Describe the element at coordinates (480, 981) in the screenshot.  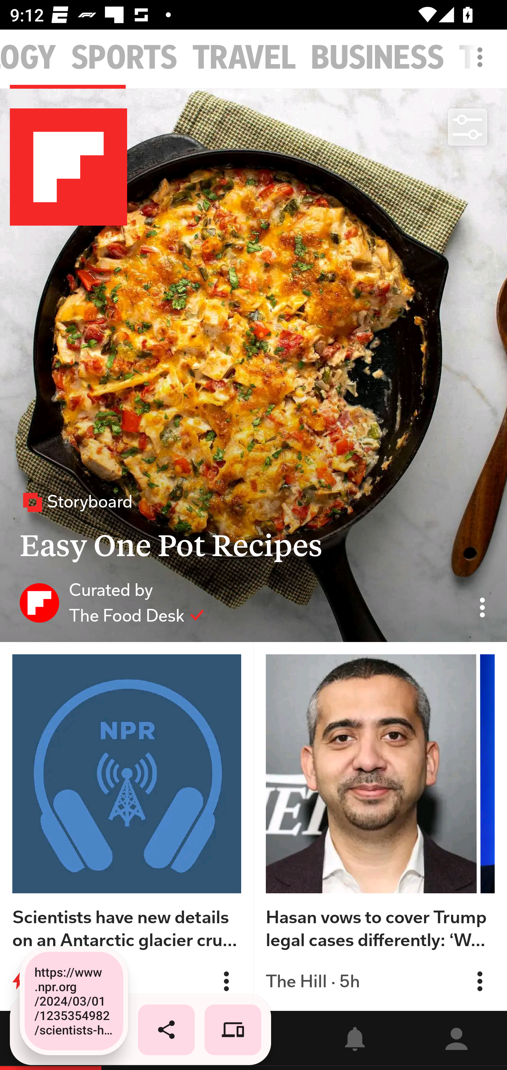
I see `Flip into Magazine` at that location.